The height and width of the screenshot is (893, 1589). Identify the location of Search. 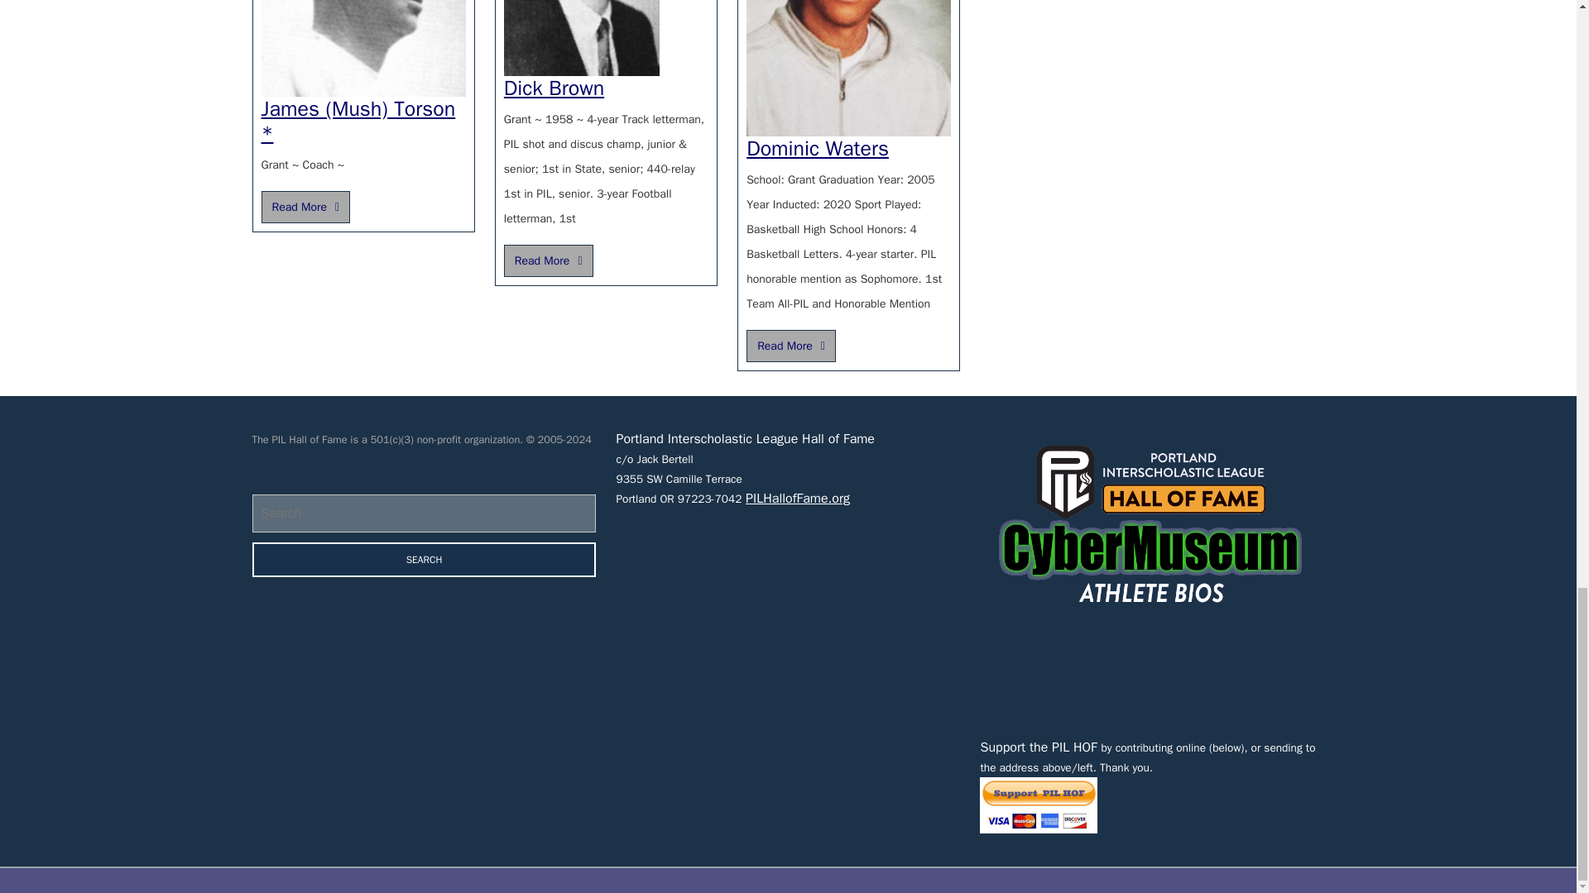
(553, 88).